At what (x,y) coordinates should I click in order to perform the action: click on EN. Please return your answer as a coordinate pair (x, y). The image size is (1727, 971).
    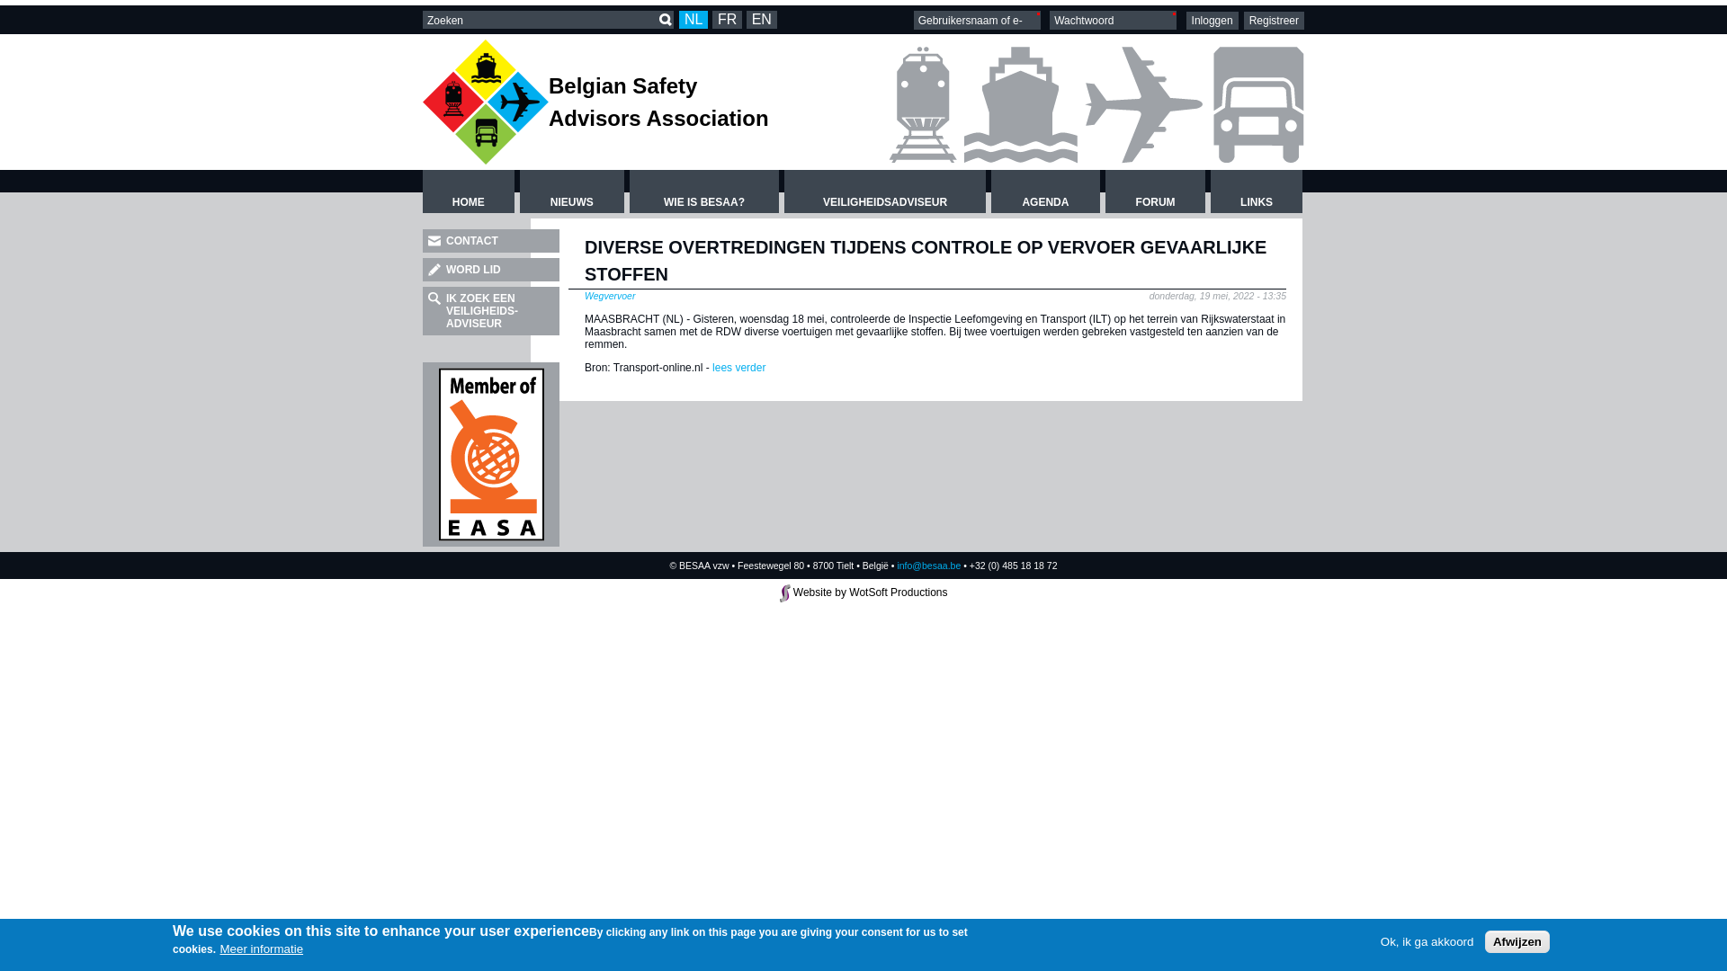
    Looking at the image, I should click on (762, 20).